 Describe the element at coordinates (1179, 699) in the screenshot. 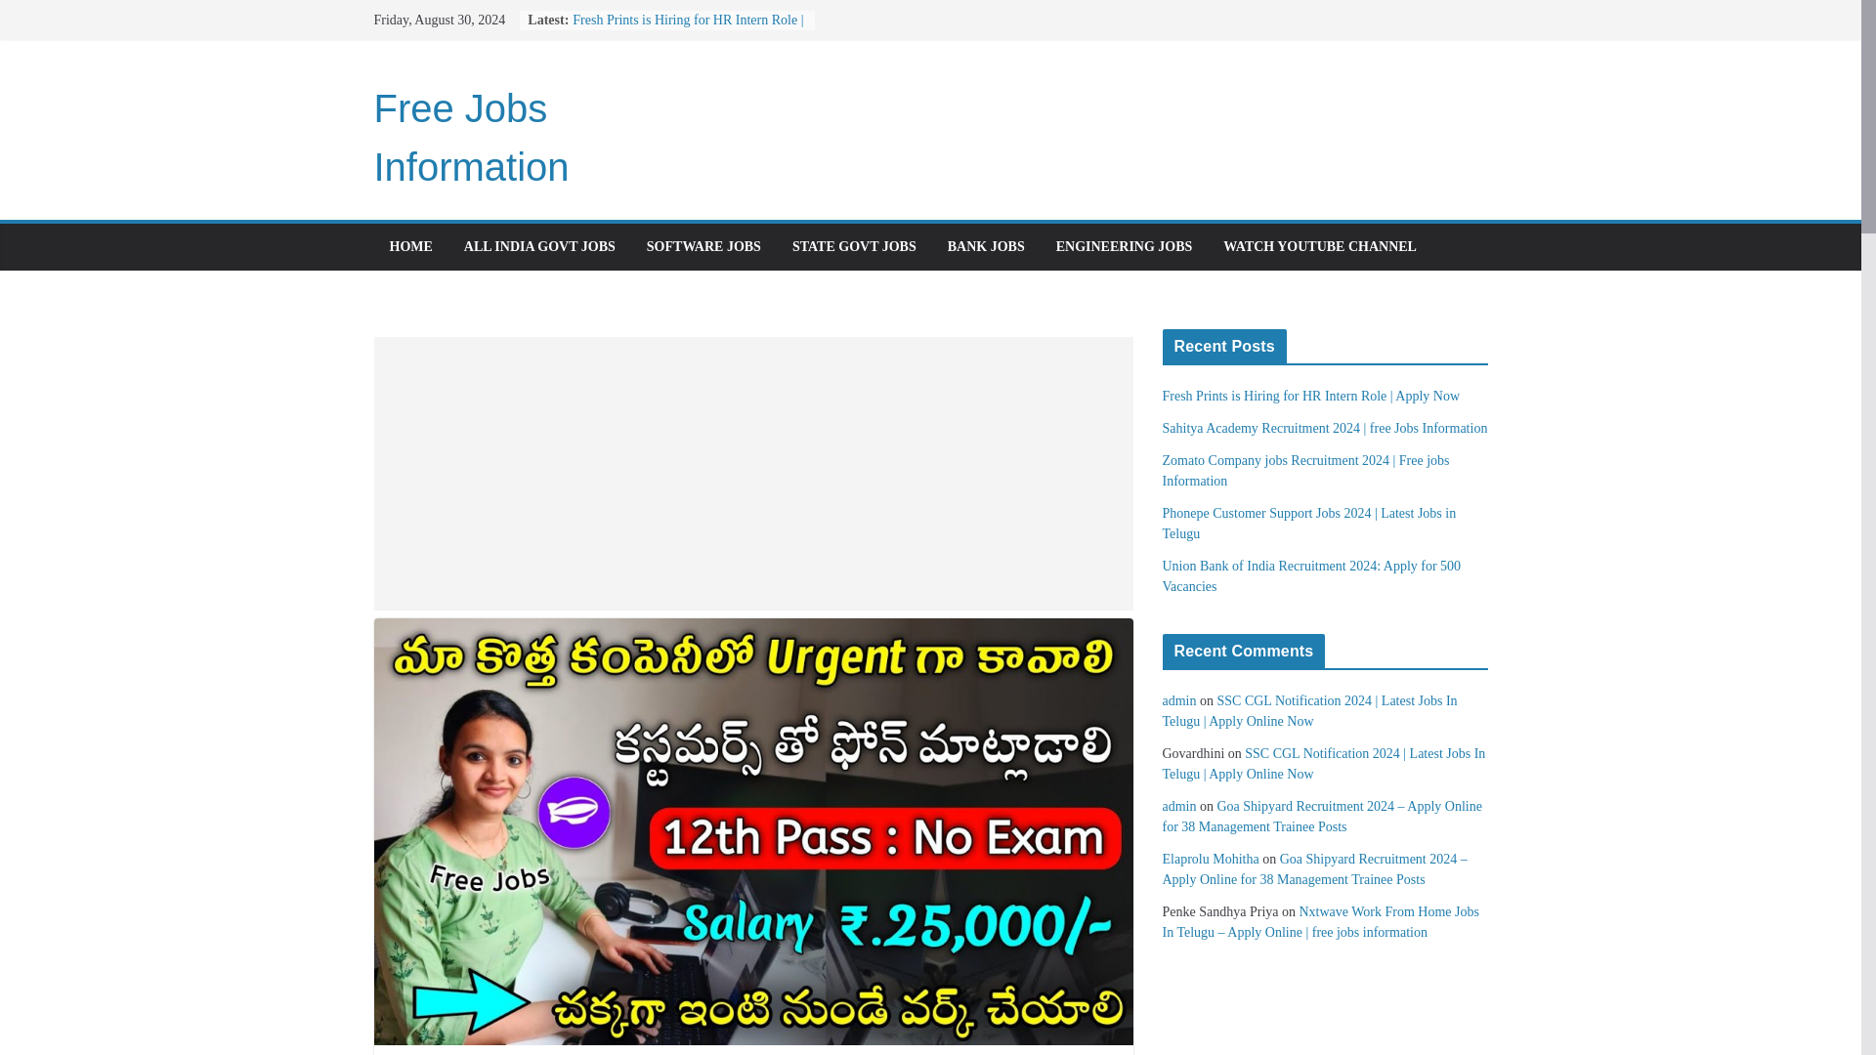

I see `admin` at that location.